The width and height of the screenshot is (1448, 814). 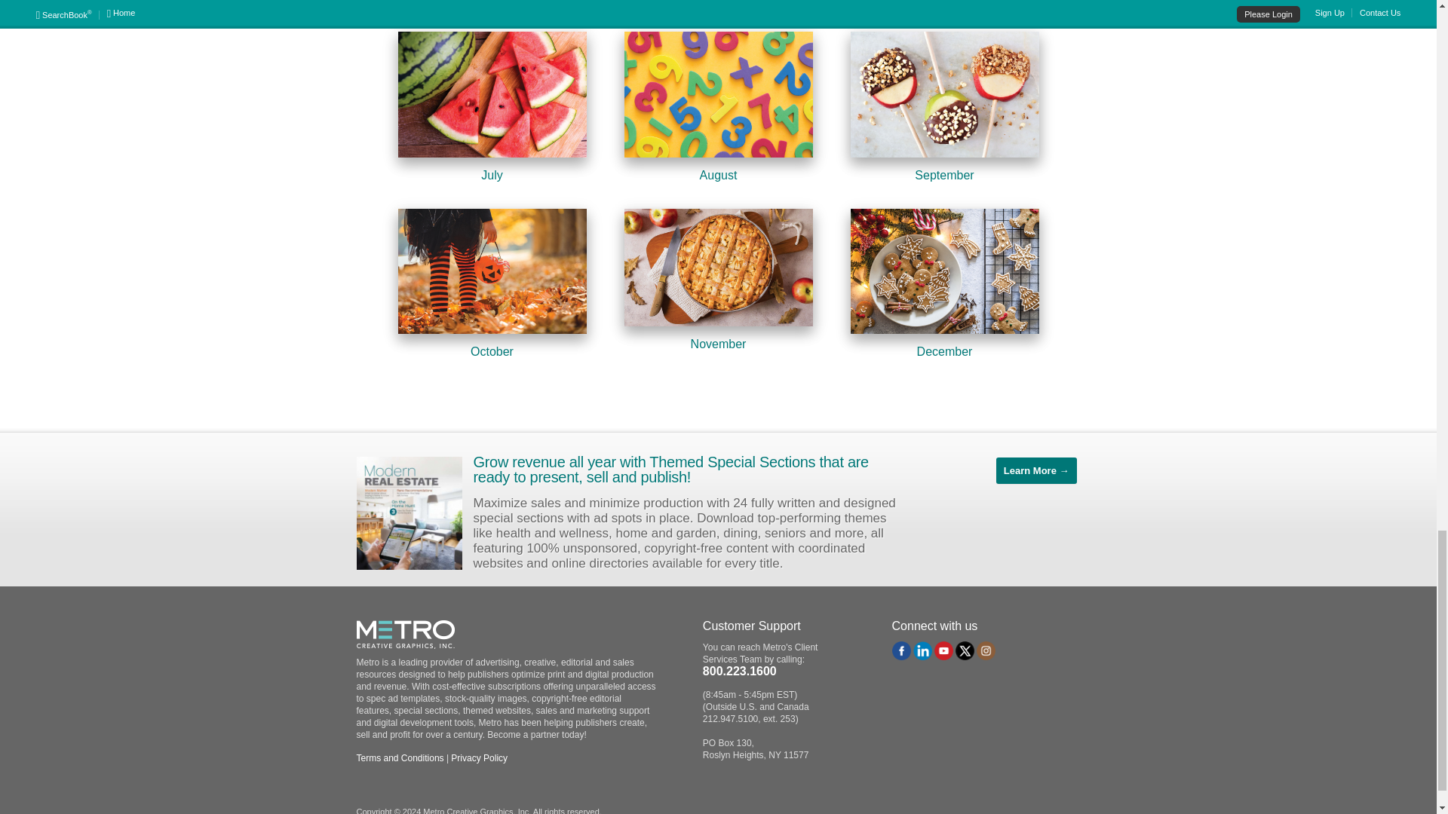 What do you see at coordinates (900, 650) in the screenshot?
I see `Facebook` at bounding box center [900, 650].